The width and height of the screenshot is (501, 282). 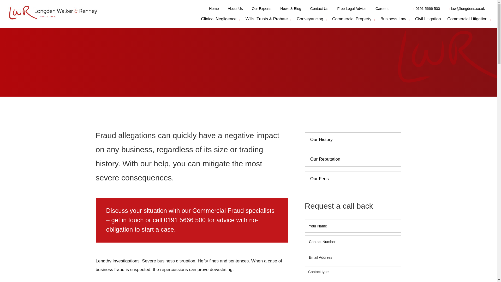 I want to click on Conveyancing, so click(x=310, y=21).